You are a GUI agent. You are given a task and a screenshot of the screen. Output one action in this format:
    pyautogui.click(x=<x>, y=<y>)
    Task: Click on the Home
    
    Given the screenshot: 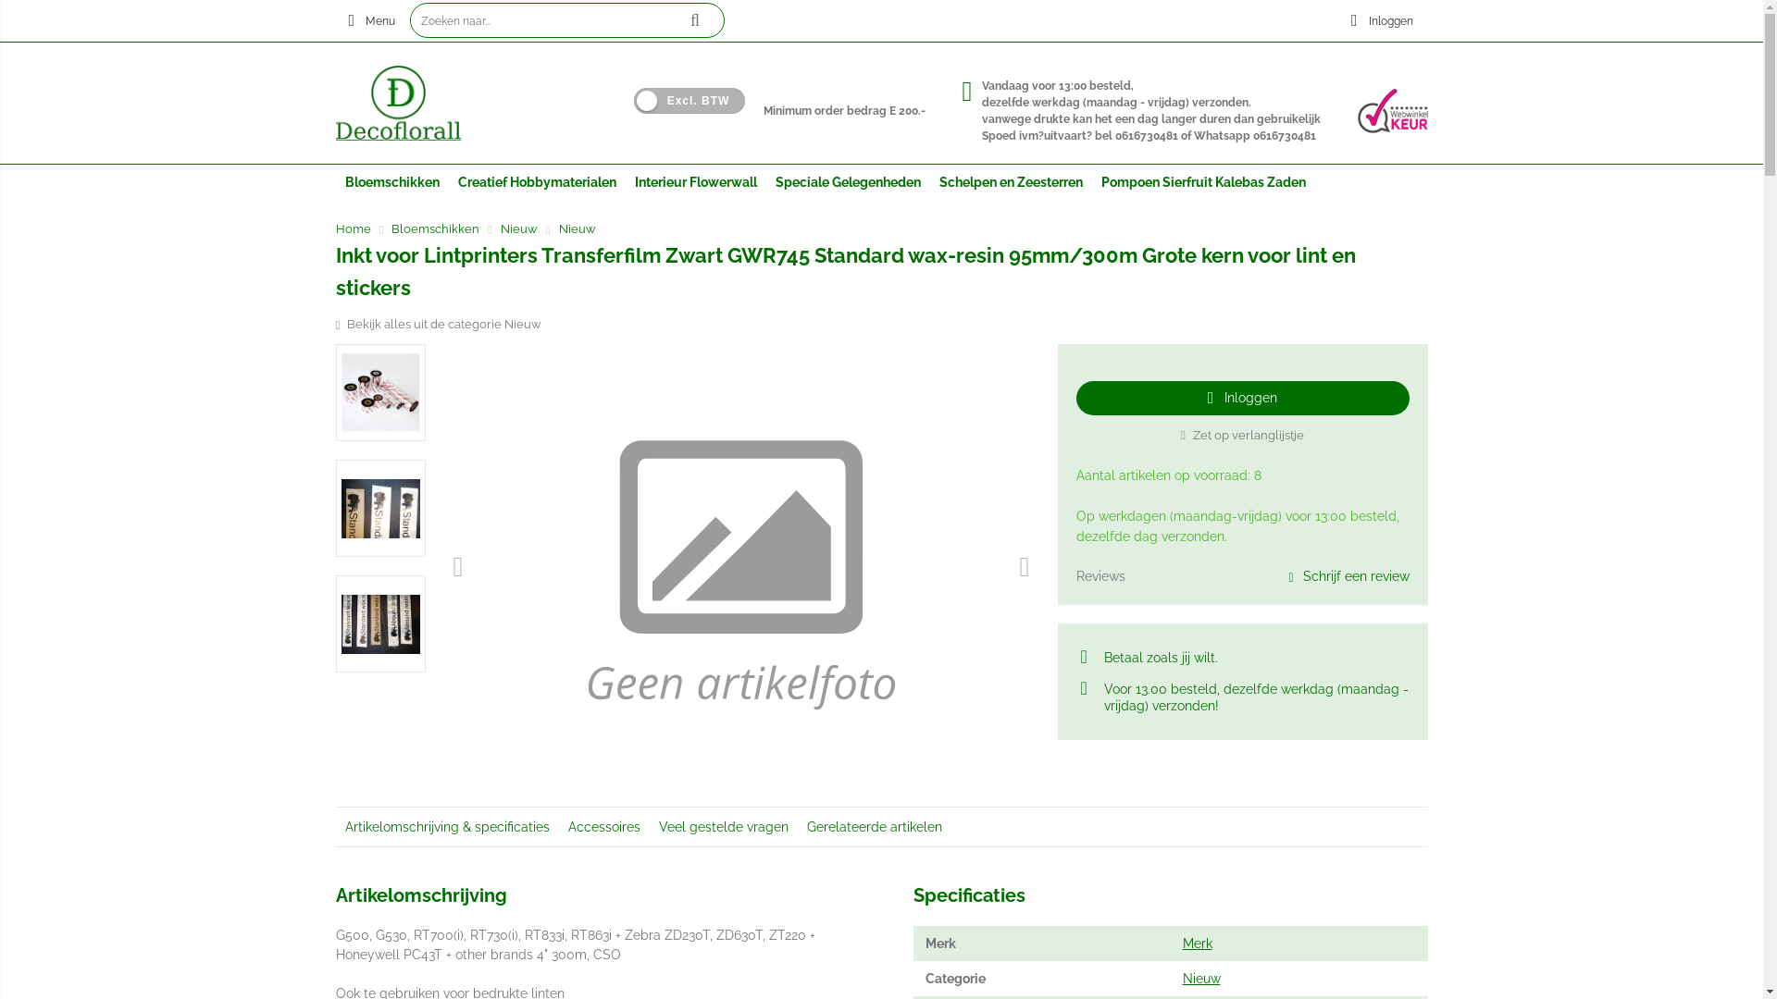 What is the action you would take?
    pyautogui.click(x=353, y=229)
    